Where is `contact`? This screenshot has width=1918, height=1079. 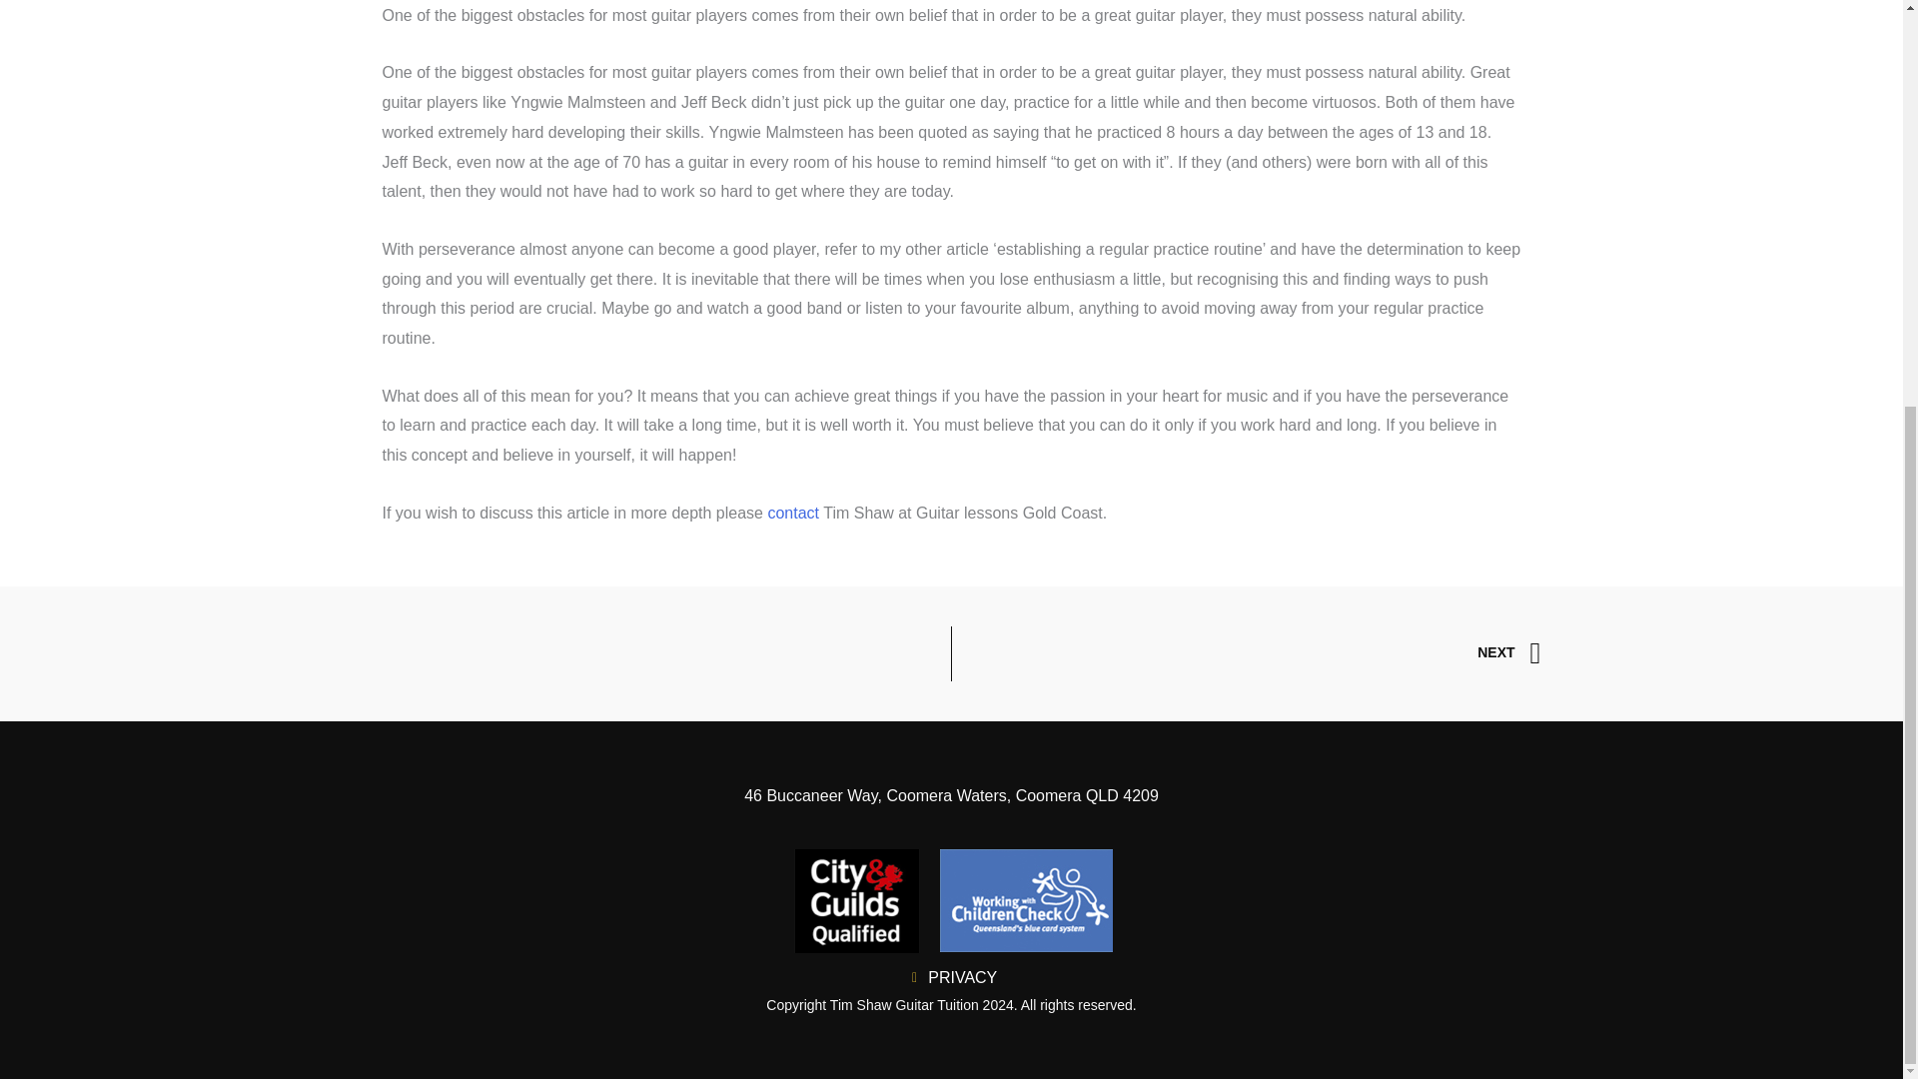
contact is located at coordinates (793, 513).